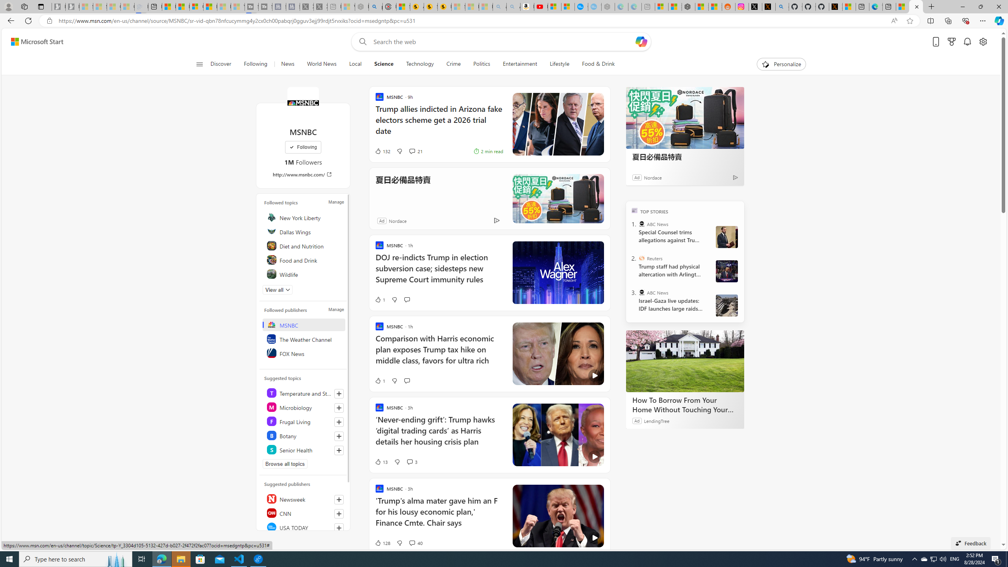  Describe the element at coordinates (304, 499) in the screenshot. I see `Newsweek` at that location.